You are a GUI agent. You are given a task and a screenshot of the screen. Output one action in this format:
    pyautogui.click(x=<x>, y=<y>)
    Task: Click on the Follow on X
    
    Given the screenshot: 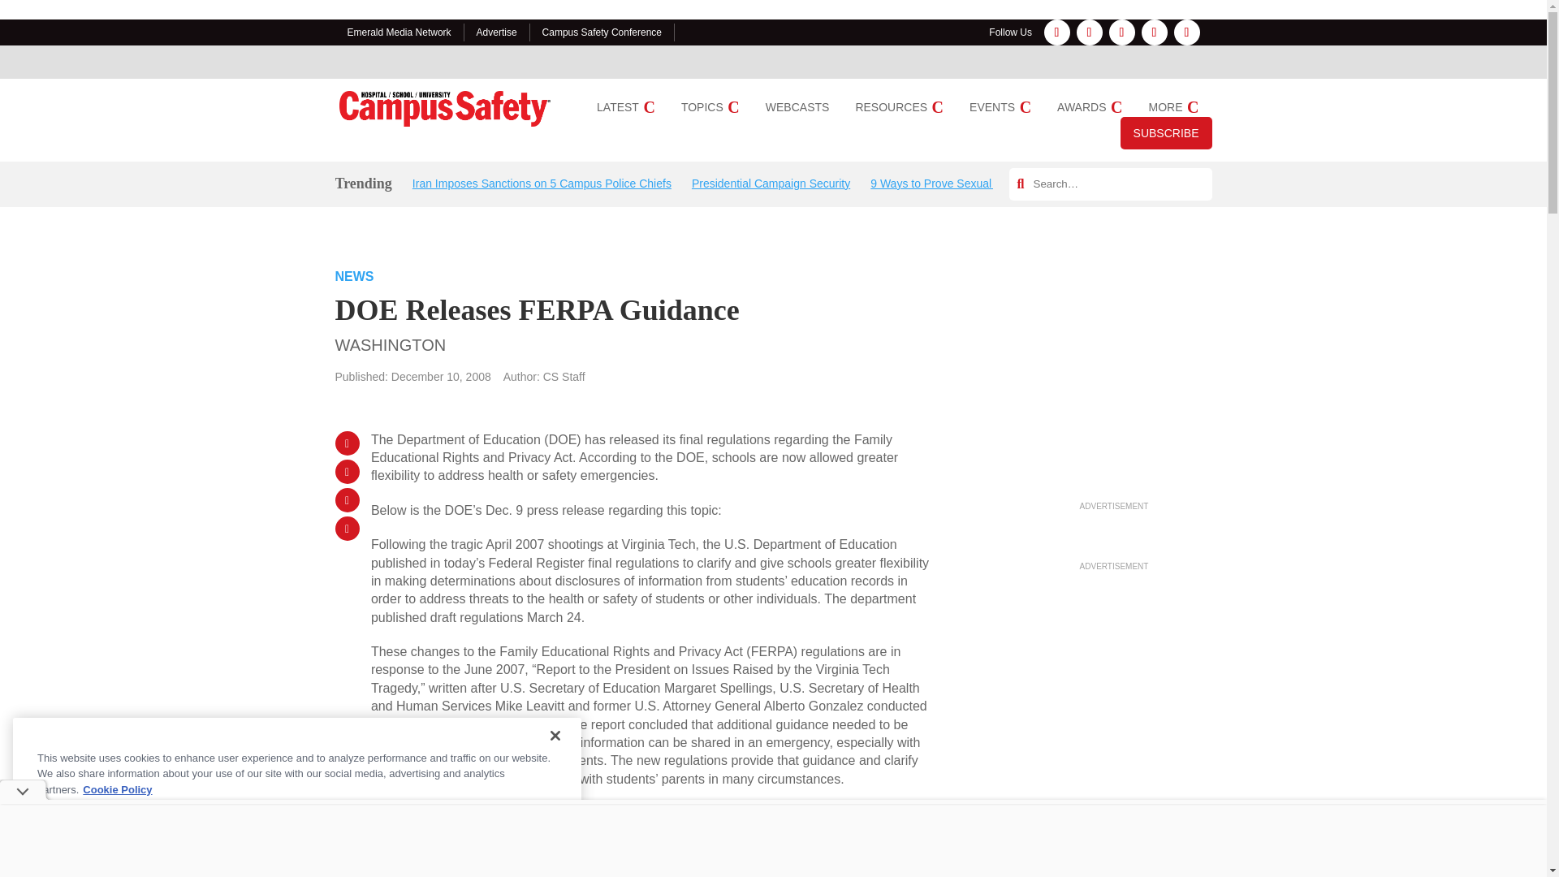 What is the action you would take?
    pyautogui.click(x=1155, y=32)
    